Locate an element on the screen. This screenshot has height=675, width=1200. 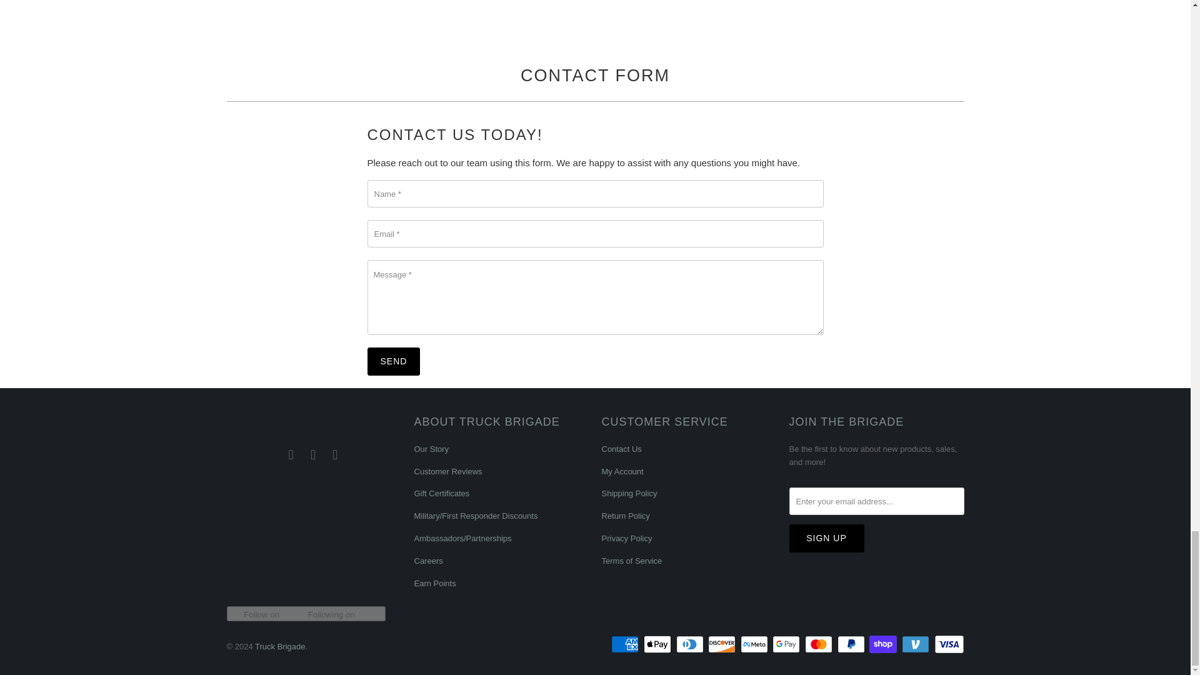
Truck Brigade on Facebook is located at coordinates (291, 455).